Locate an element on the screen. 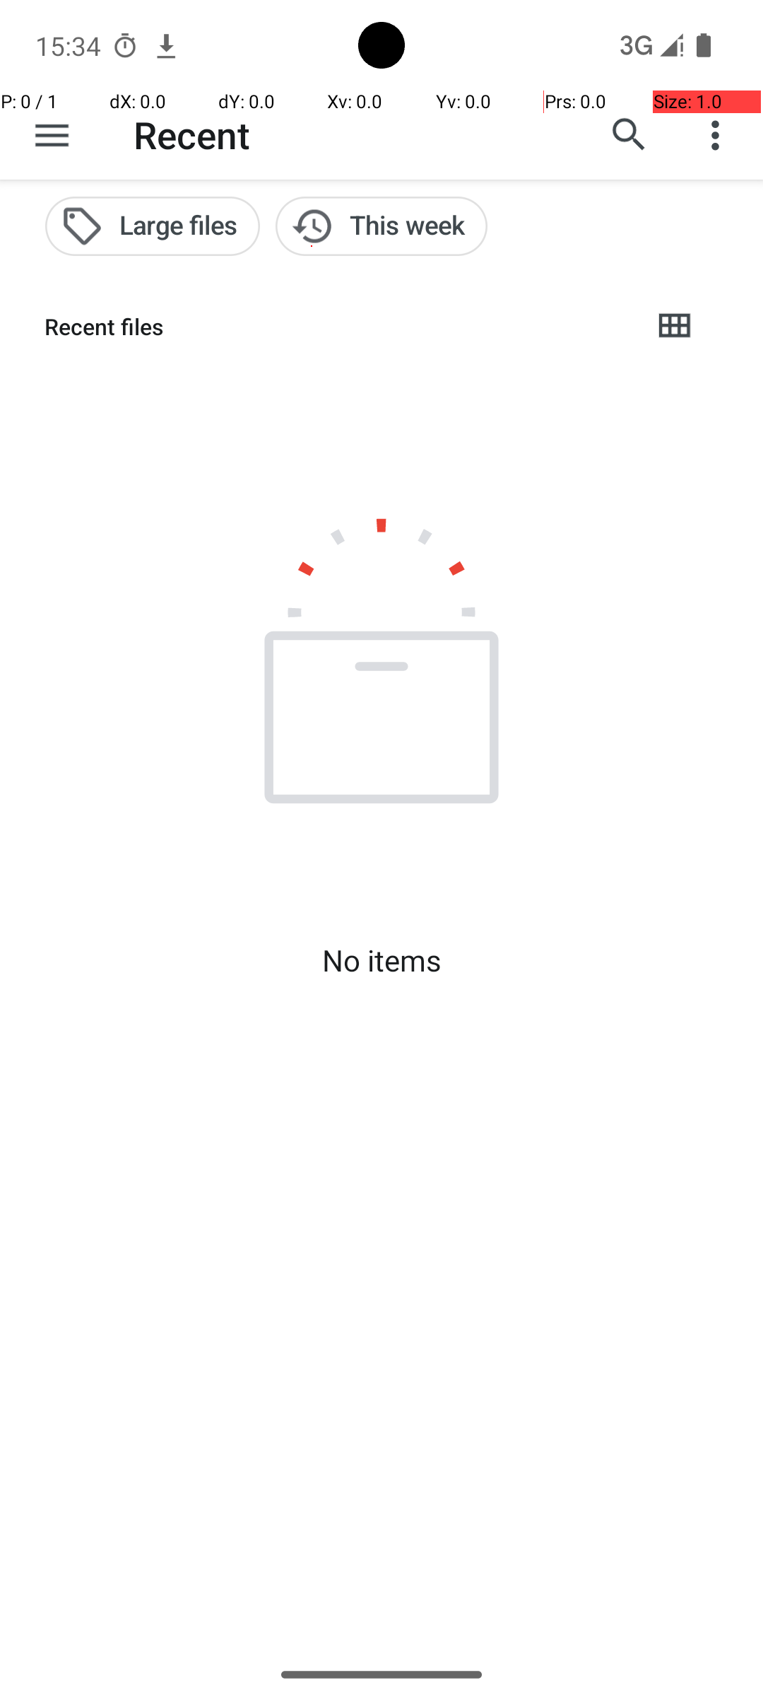 The width and height of the screenshot is (763, 1697). Chrome notification: www.espn.com is located at coordinates (166, 45).